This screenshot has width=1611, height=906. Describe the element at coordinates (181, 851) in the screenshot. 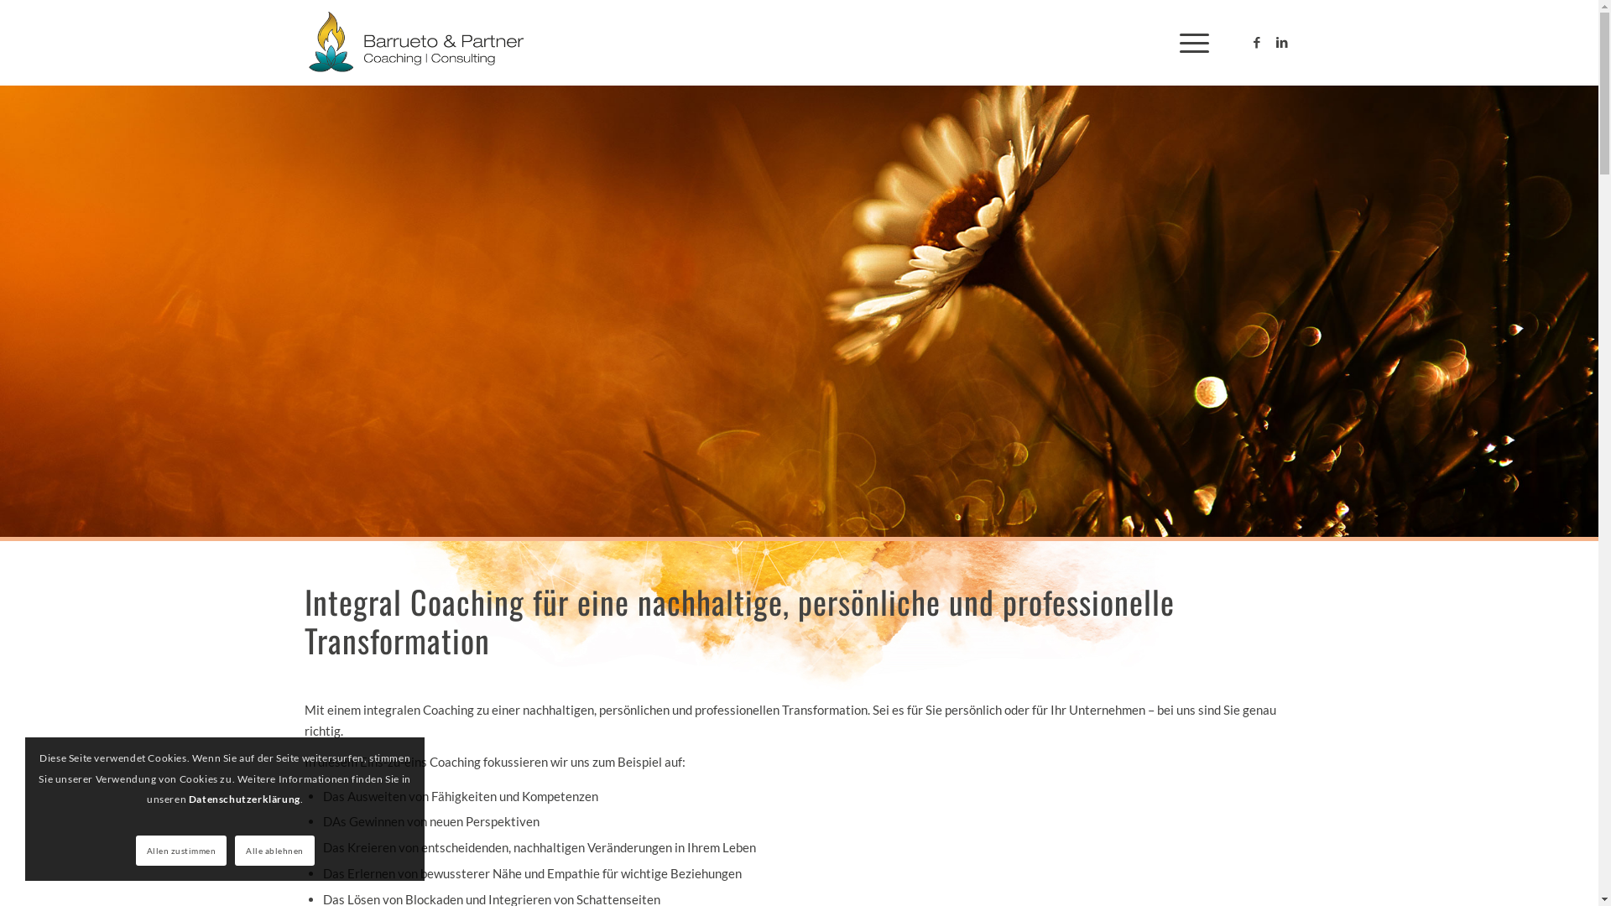

I see `Allen zustimmen` at that location.